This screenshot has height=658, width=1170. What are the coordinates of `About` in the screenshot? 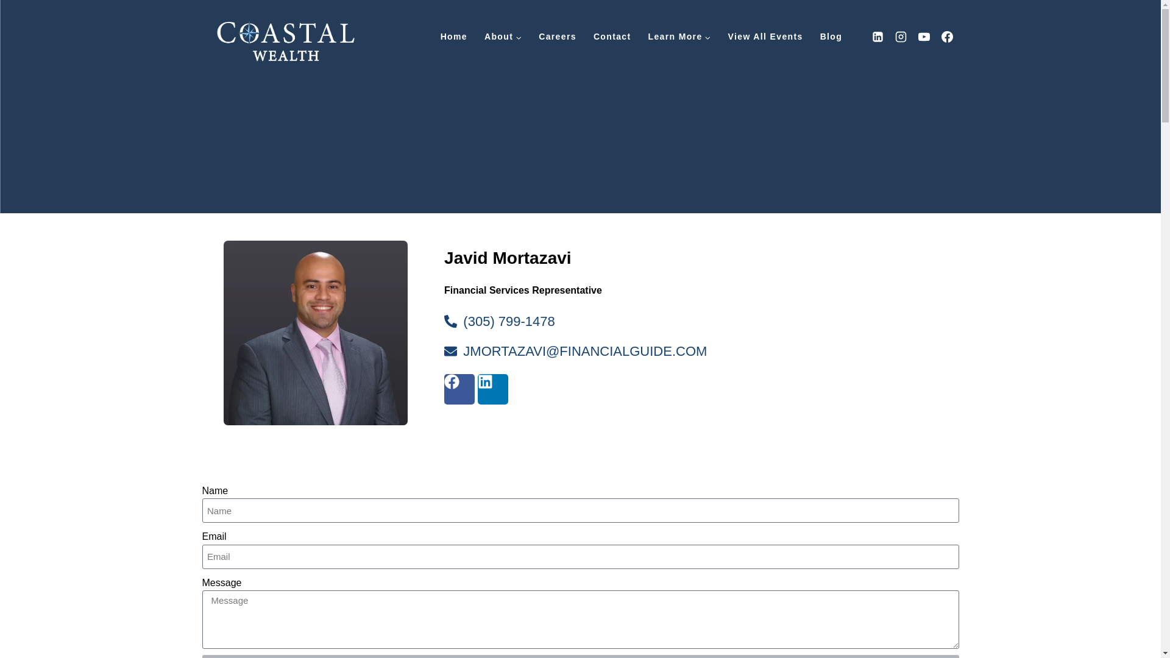 It's located at (503, 37).